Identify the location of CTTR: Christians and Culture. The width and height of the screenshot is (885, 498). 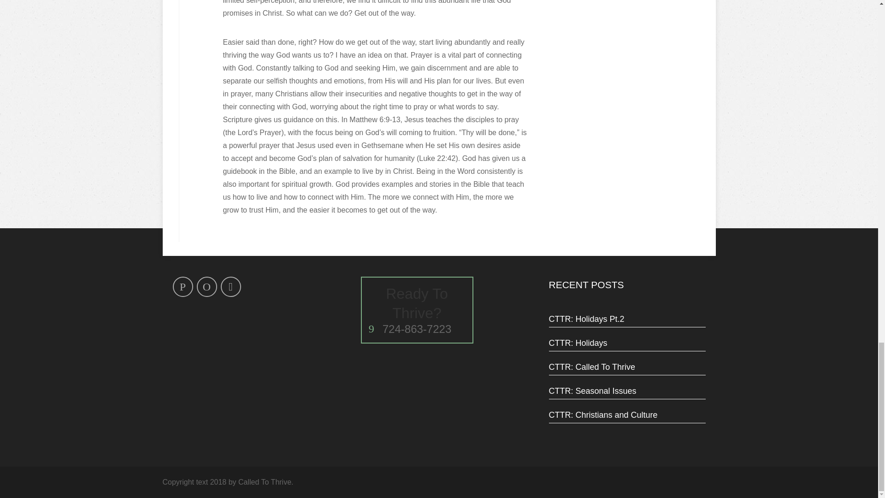
(627, 415).